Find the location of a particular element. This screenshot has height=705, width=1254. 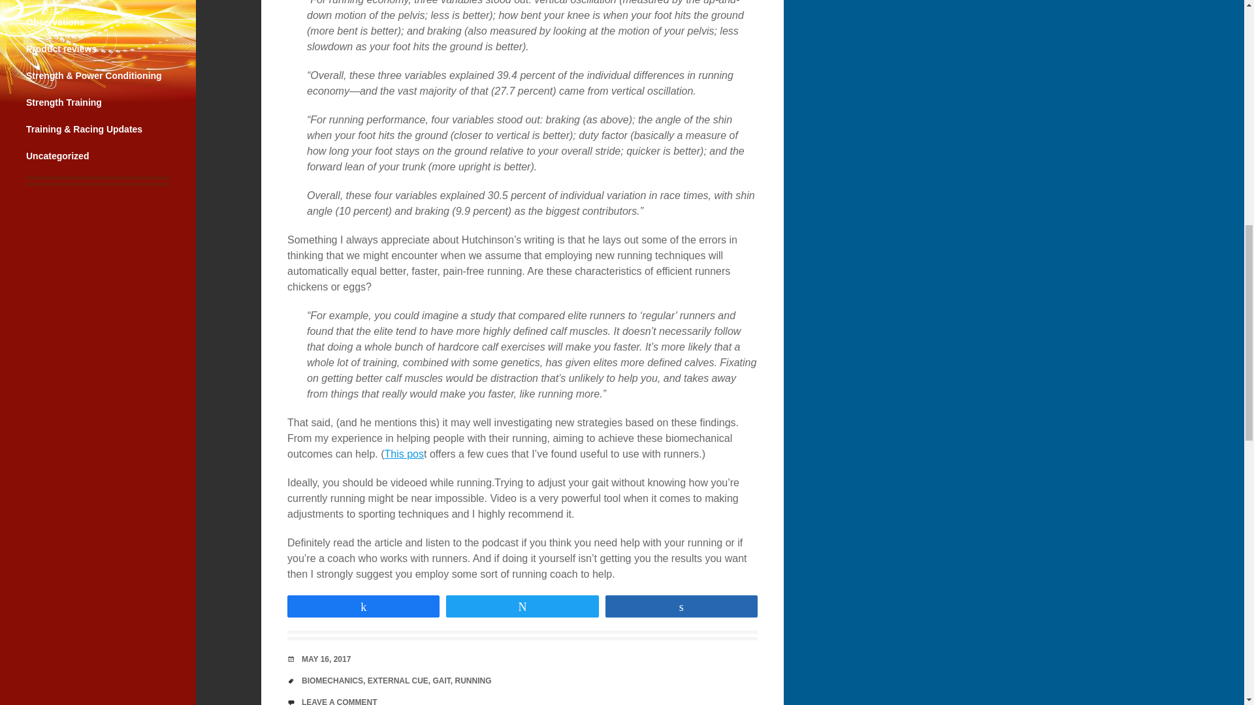

Strength Training is located at coordinates (64, 102).